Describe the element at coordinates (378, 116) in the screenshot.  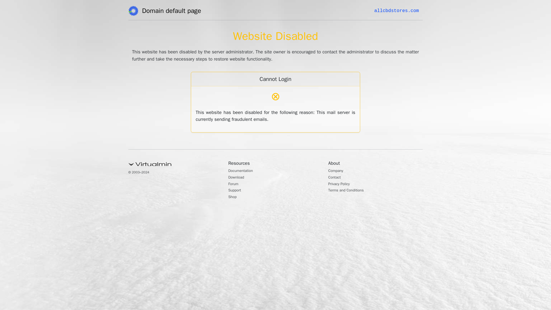
I see `Privacy Policy` at that location.